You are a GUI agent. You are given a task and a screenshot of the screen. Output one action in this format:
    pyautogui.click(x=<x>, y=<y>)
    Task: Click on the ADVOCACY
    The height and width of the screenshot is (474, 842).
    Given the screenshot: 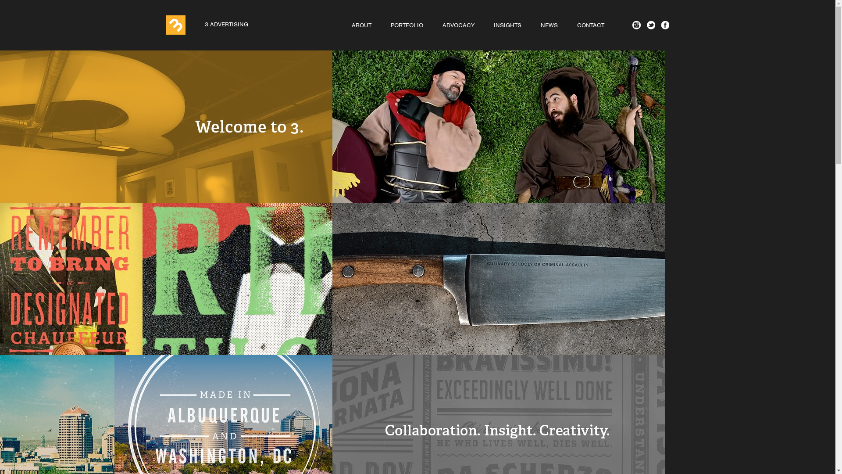 What is the action you would take?
    pyautogui.click(x=458, y=26)
    